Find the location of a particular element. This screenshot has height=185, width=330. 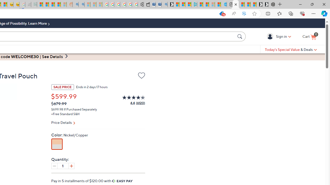

Price Details is located at coordinates (98, 123).